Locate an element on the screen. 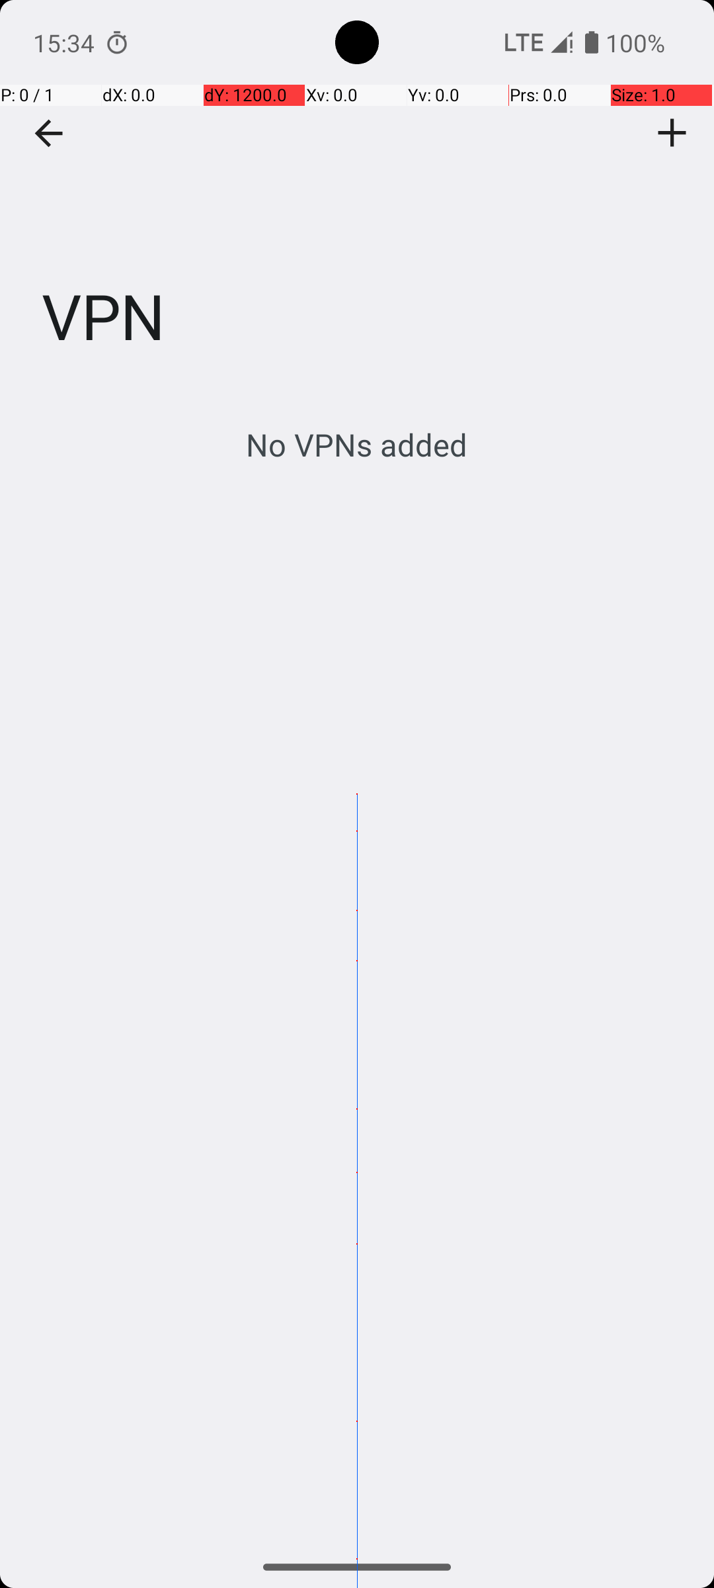 The width and height of the screenshot is (714, 1588). No VPNs added is located at coordinates (357, 445).